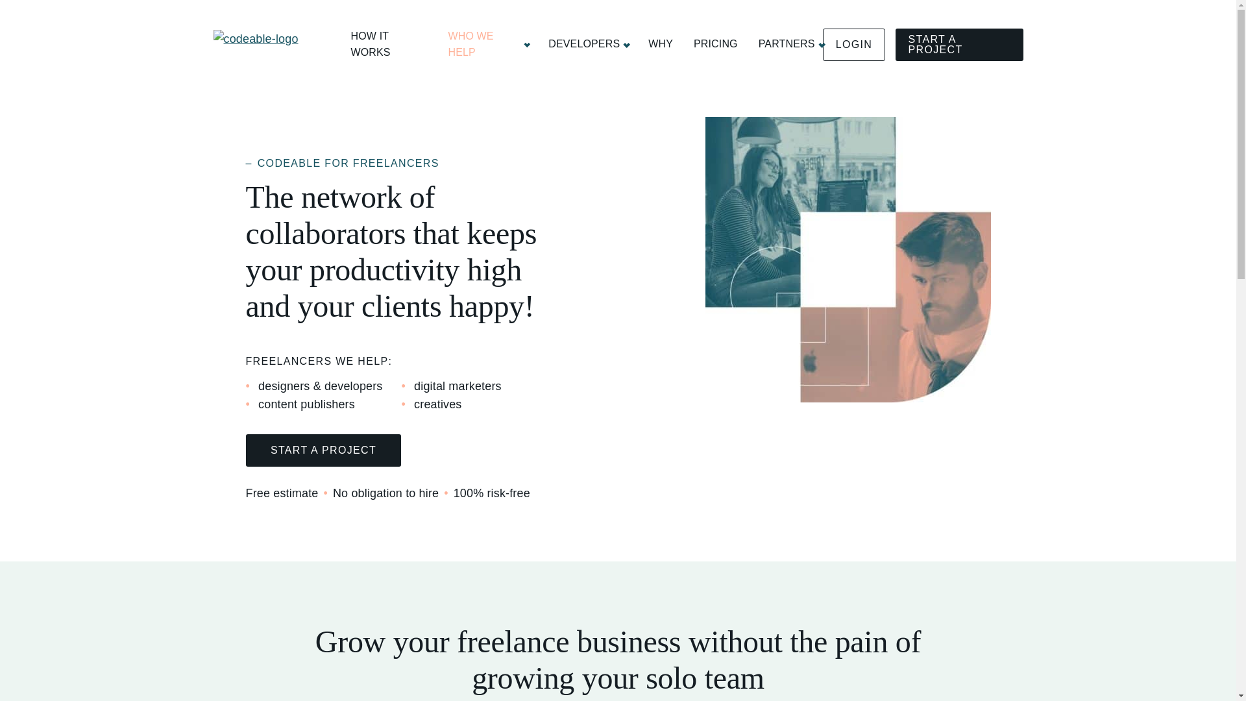 Image resolution: width=1246 pixels, height=701 pixels. I want to click on DEVELOPERS, so click(588, 44).